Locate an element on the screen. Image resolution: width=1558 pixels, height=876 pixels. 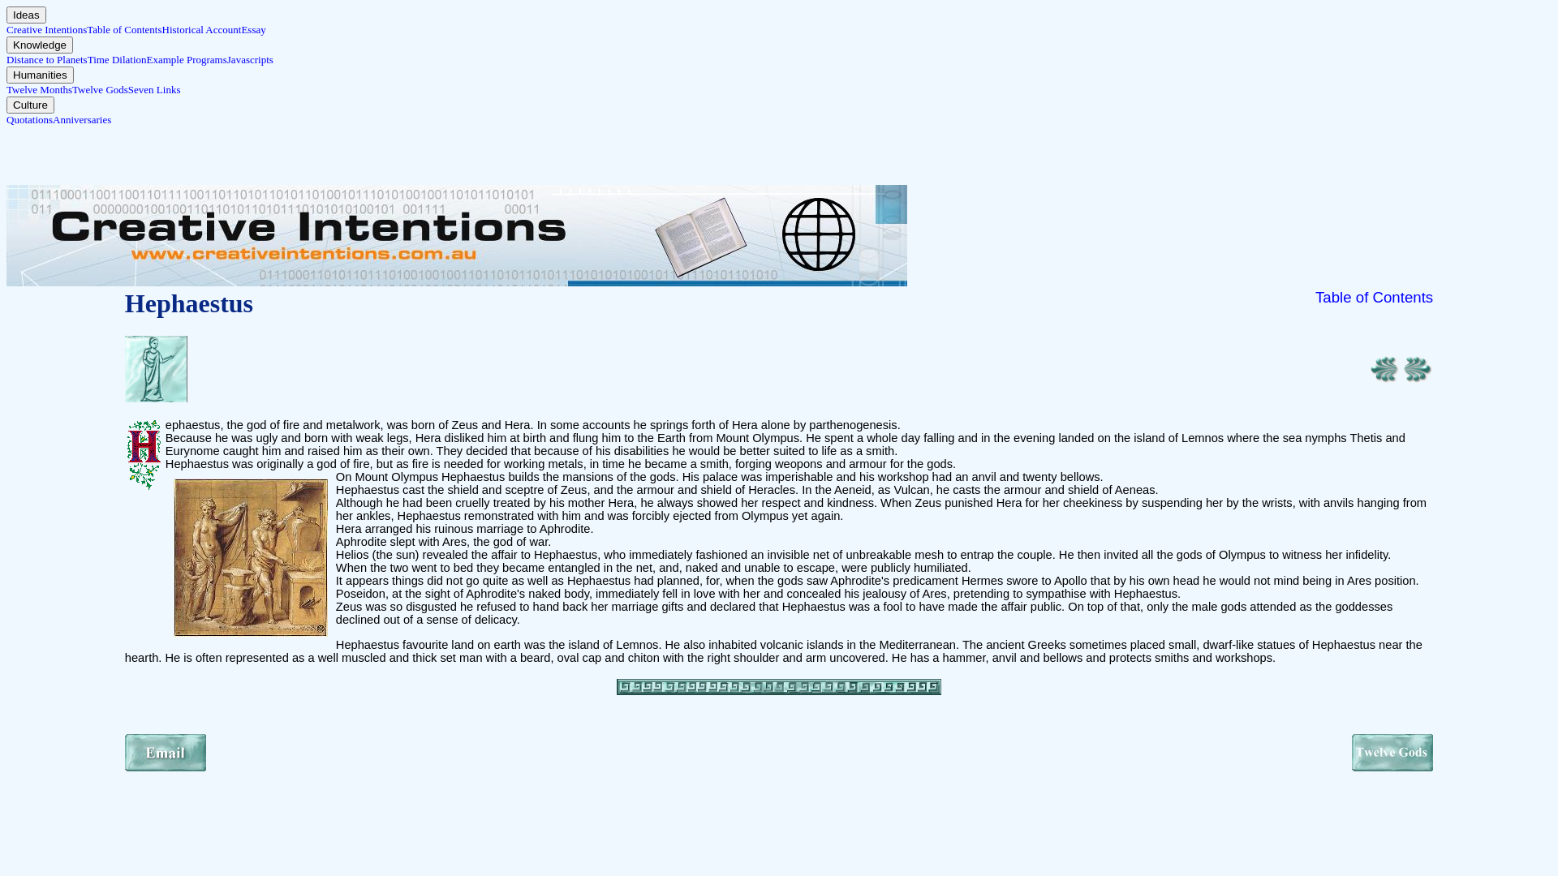
Culture is located at coordinates (31, 105).